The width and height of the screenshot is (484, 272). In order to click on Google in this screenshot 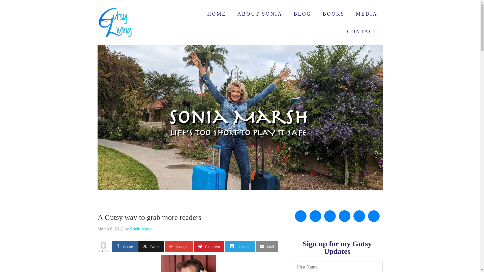, I will do `click(179, 246)`.